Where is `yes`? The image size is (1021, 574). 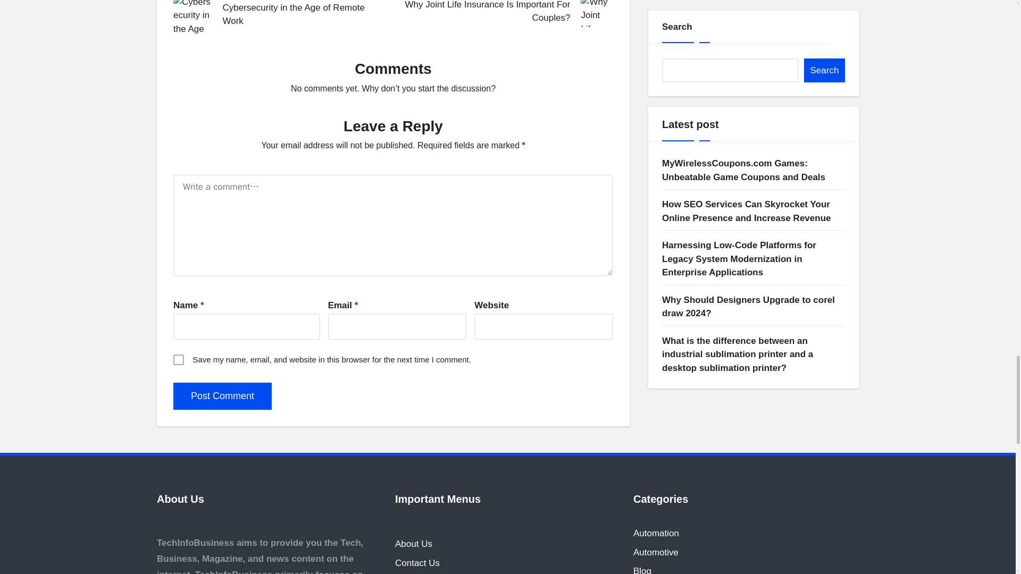
yes is located at coordinates (179, 359).